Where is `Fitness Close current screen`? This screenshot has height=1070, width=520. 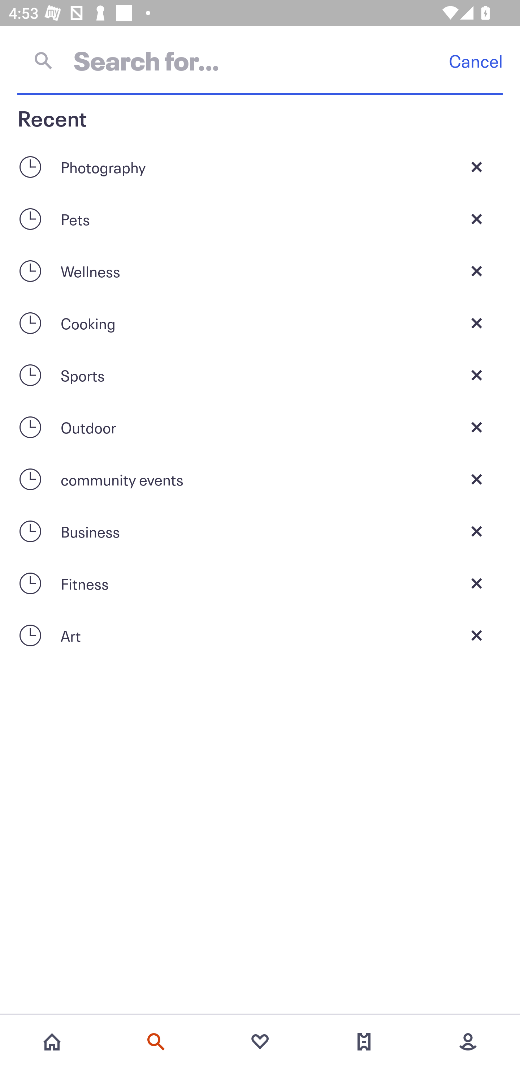
Fitness Close current screen is located at coordinates (260, 583).